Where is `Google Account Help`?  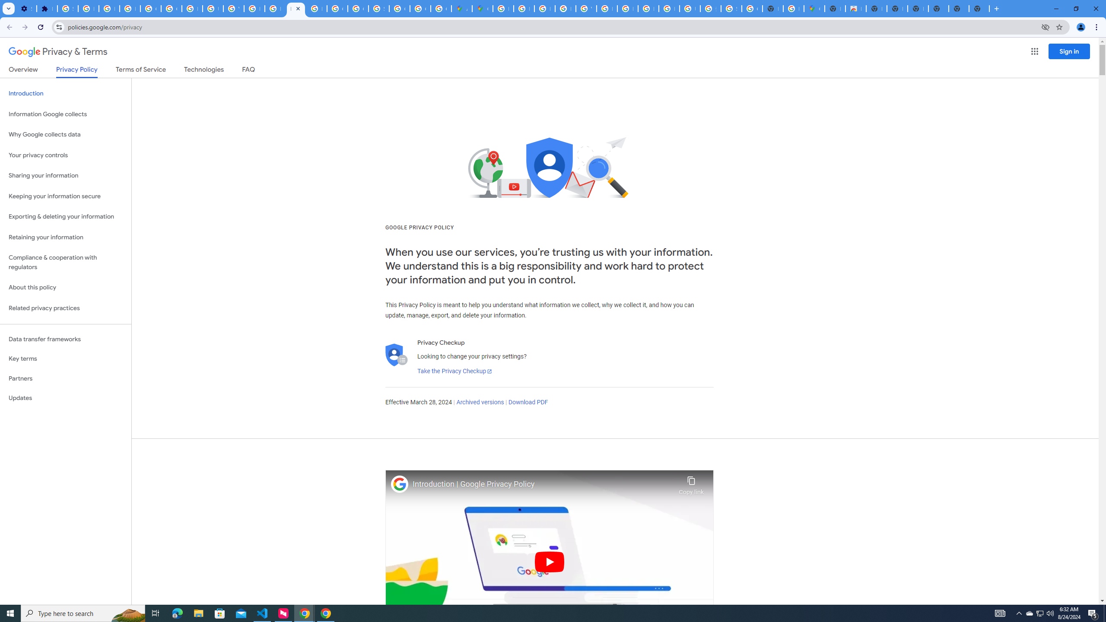
Google Account Help is located at coordinates (150, 9).